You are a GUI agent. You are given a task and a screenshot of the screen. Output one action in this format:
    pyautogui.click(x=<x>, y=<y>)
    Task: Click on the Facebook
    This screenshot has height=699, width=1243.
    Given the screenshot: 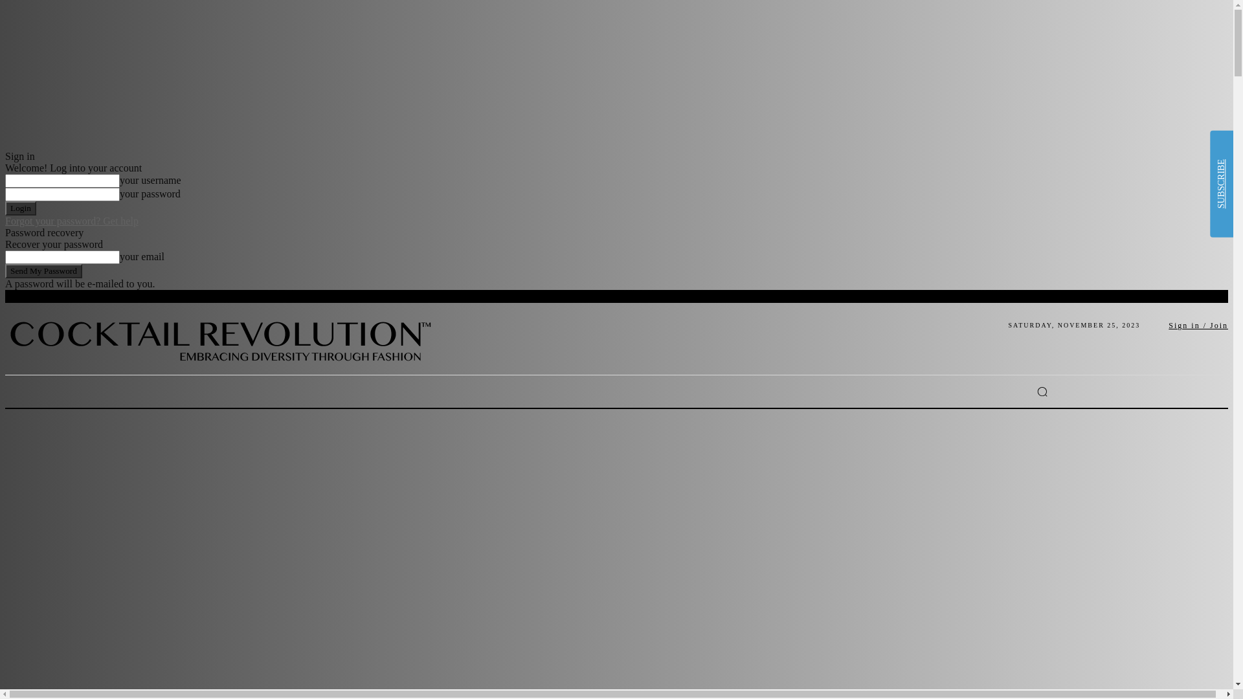 What is the action you would take?
    pyautogui.click(x=924, y=392)
    